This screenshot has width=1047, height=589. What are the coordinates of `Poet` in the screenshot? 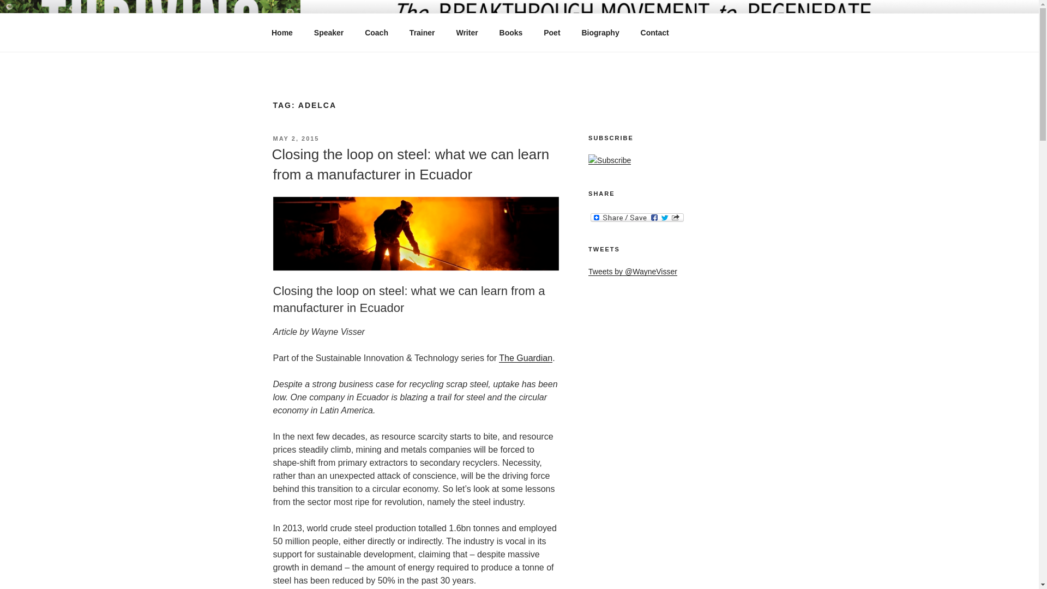 It's located at (552, 33).